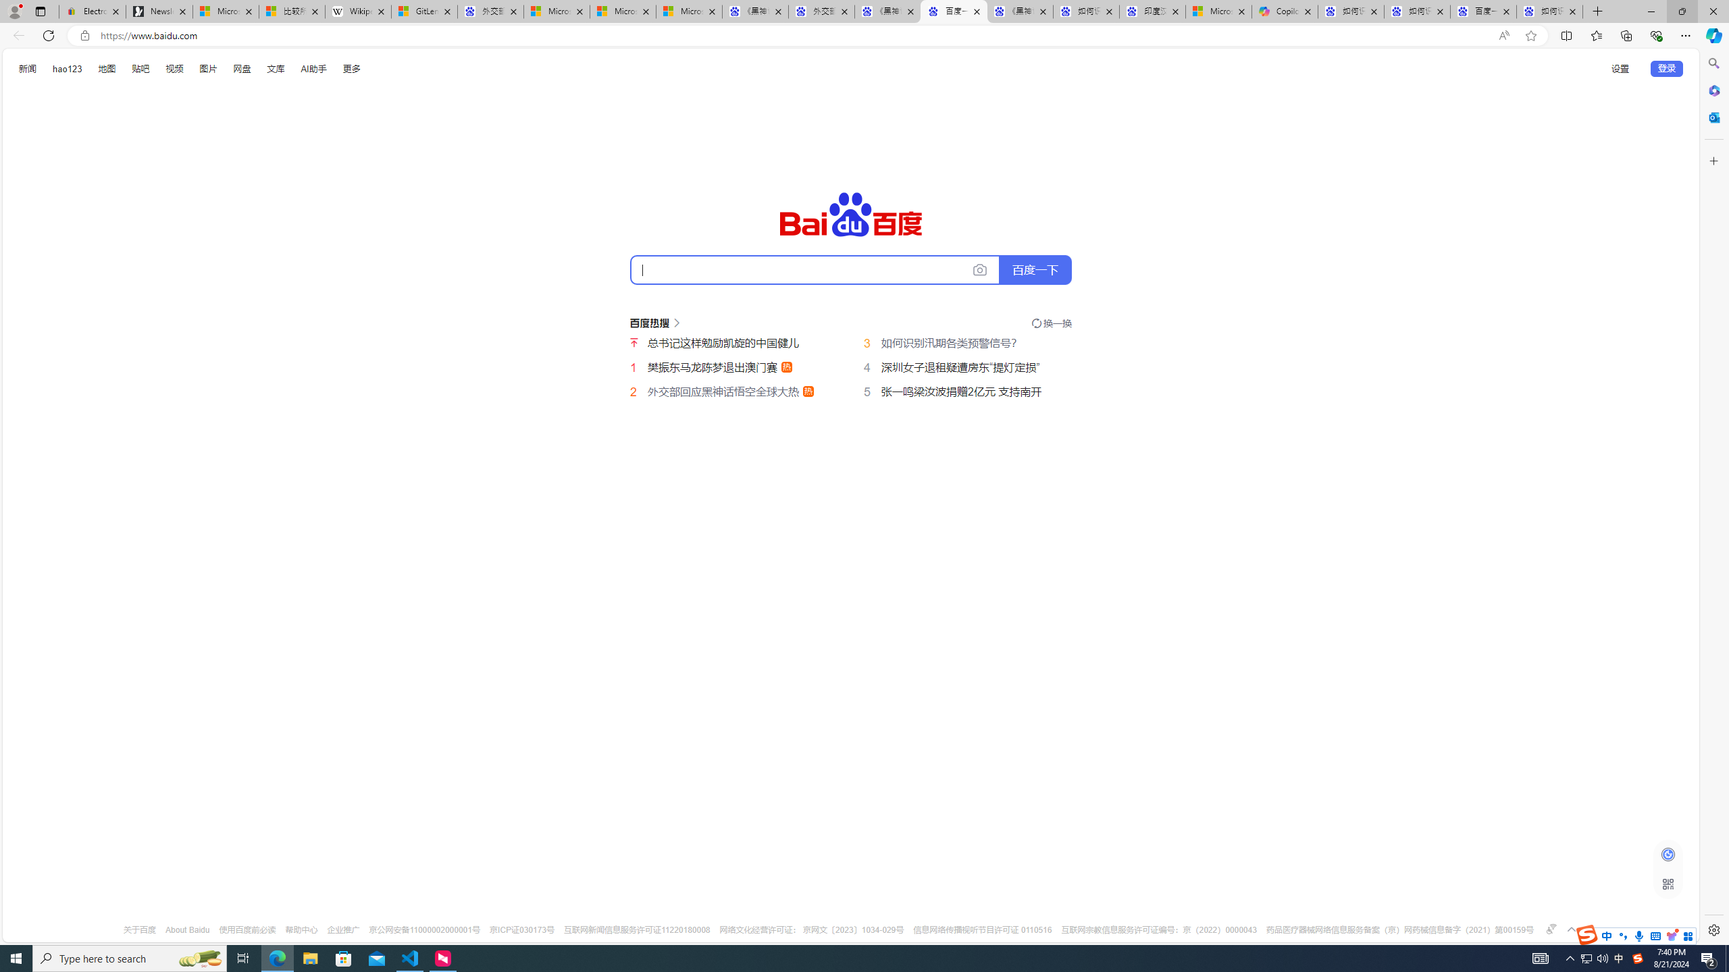 The height and width of the screenshot is (972, 1729). I want to click on Newsletter Sign Up, so click(159, 11).